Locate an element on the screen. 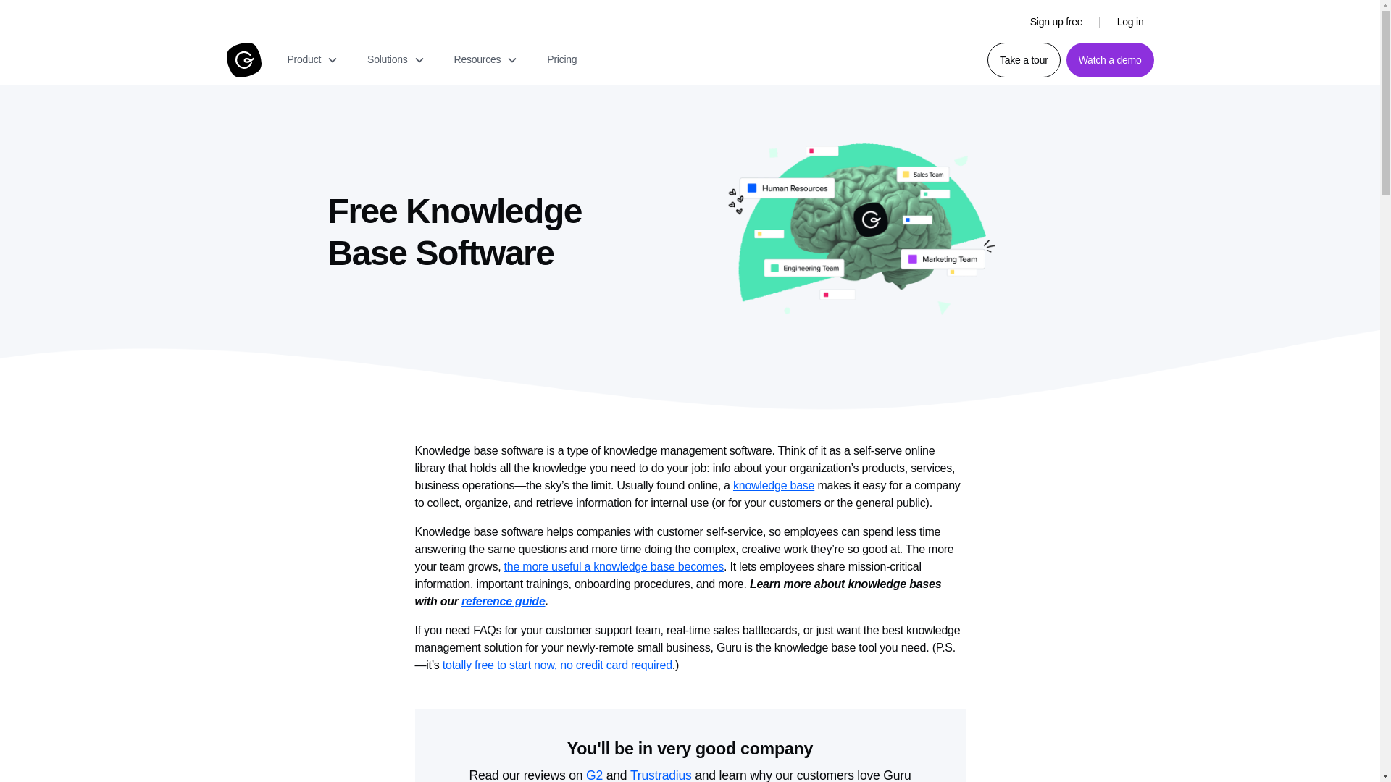 This screenshot has height=782, width=1391. Pricing is located at coordinates (562, 59).